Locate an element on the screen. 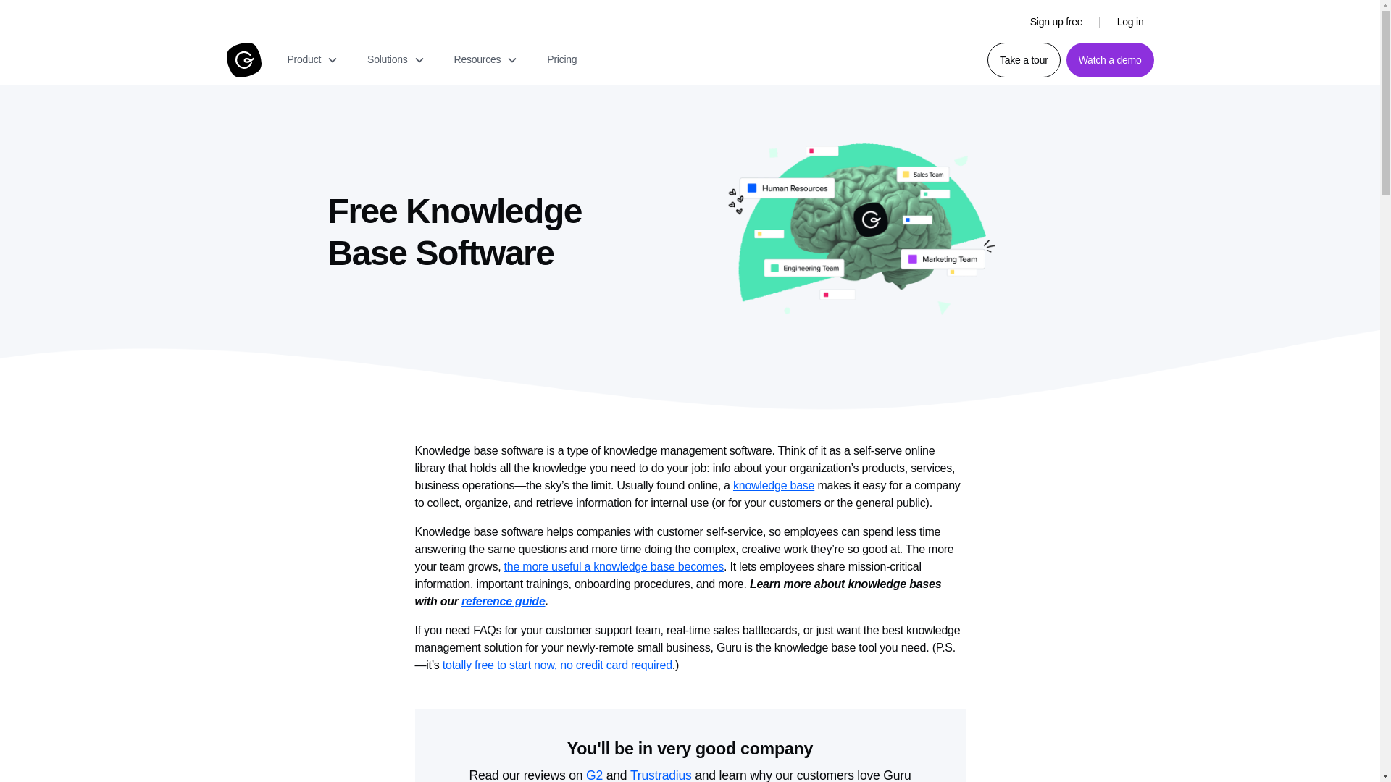 This screenshot has height=782, width=1391. Pricing is located at coordinates (562, 59).